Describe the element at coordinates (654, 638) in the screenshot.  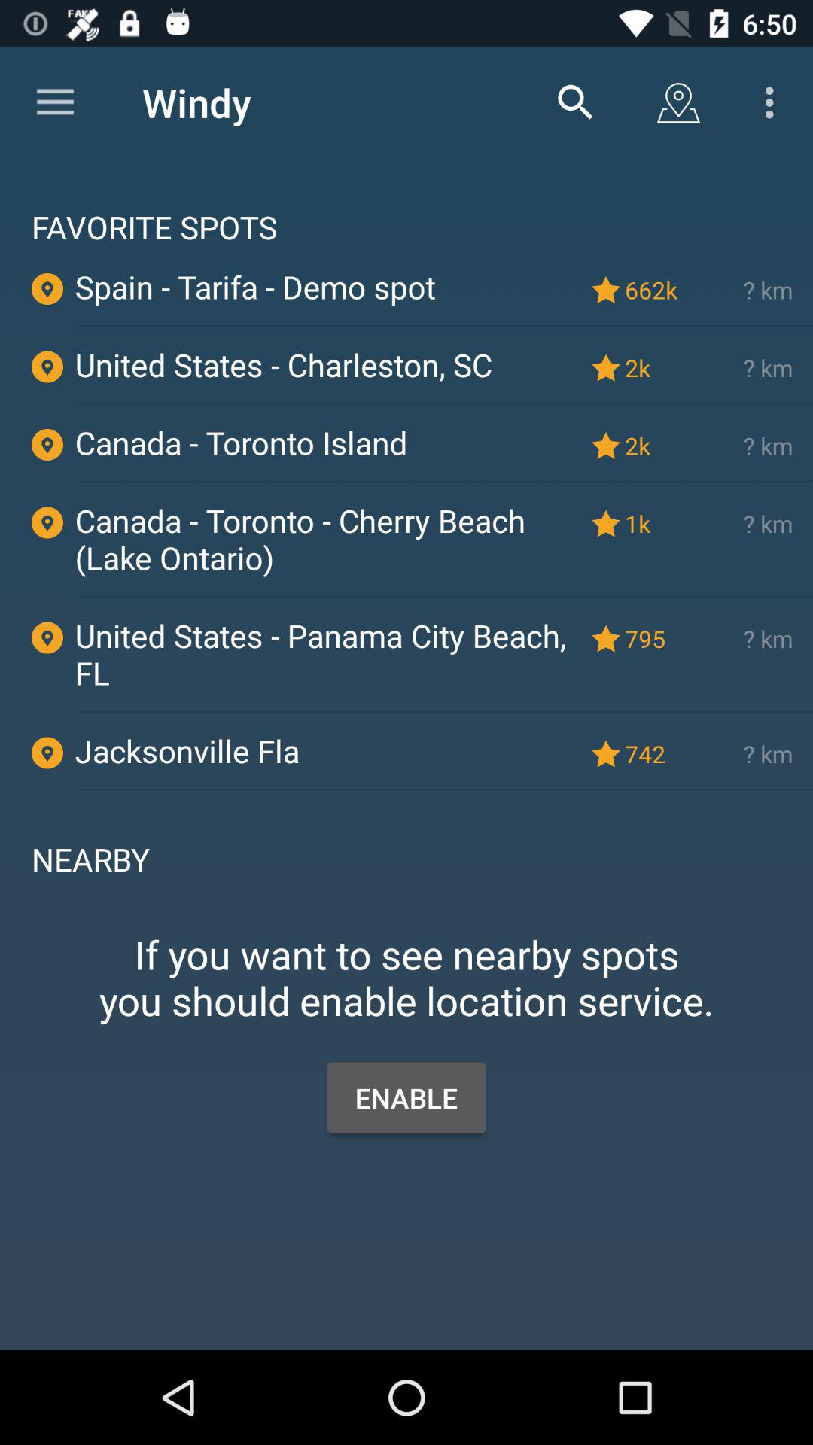
I see `jump until the 795 item` at that location.